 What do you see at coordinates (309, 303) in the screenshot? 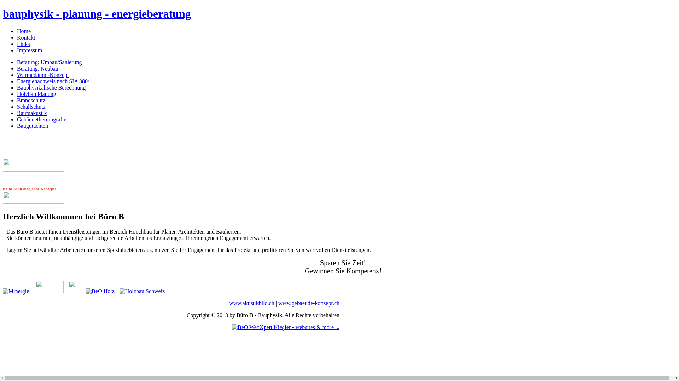
I see `www.gebaeude-konzept.ch` at bounding box center [309, 303].